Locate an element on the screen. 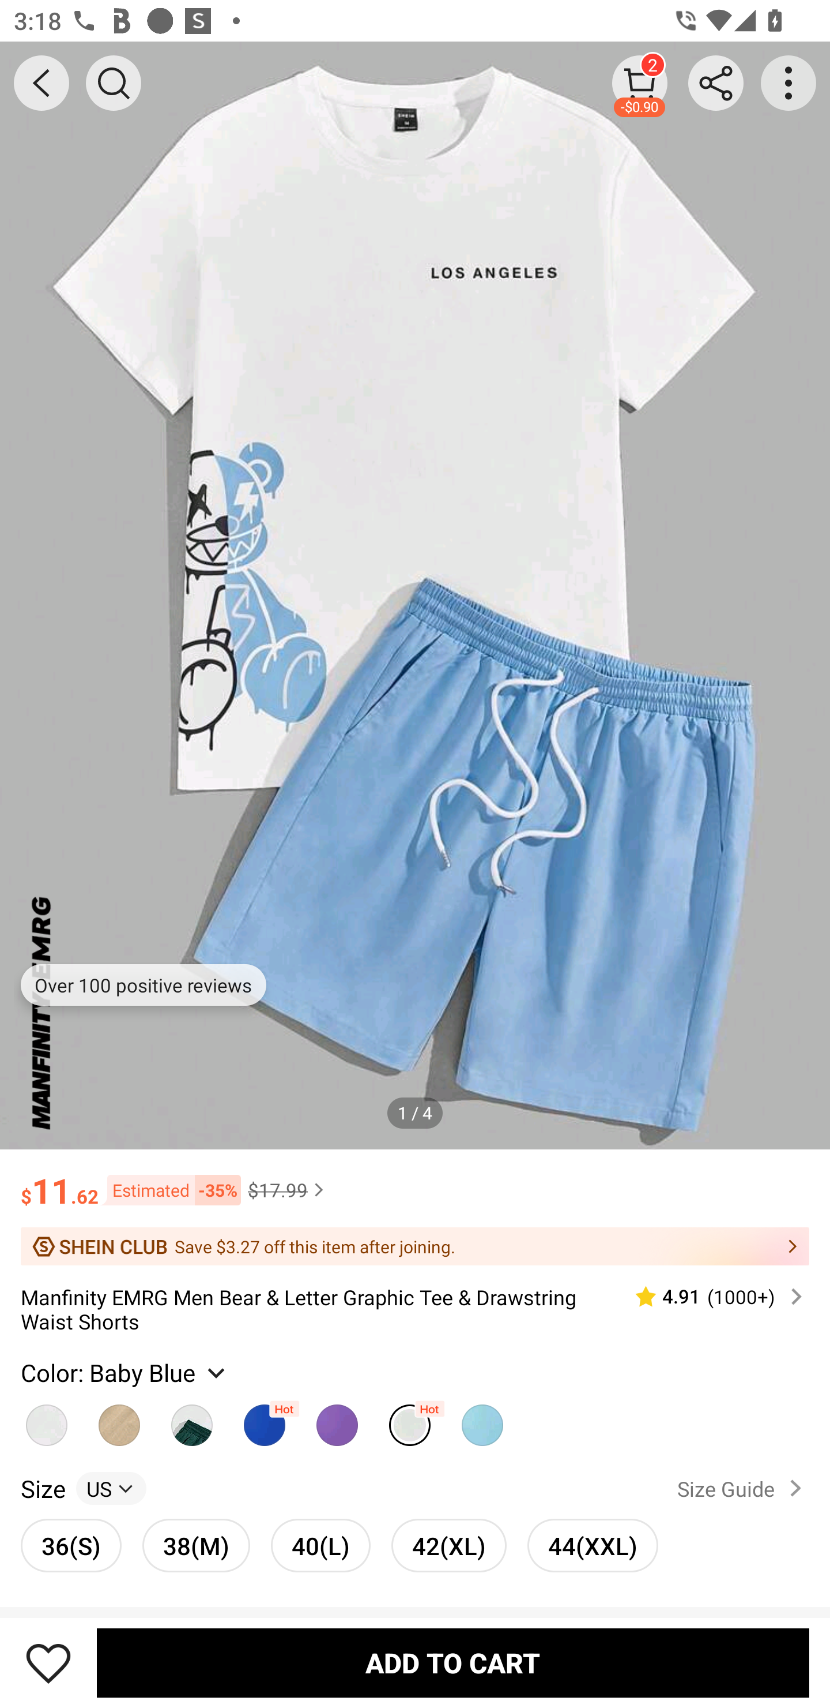  Size Guide is located at coordinates (744, 1488).